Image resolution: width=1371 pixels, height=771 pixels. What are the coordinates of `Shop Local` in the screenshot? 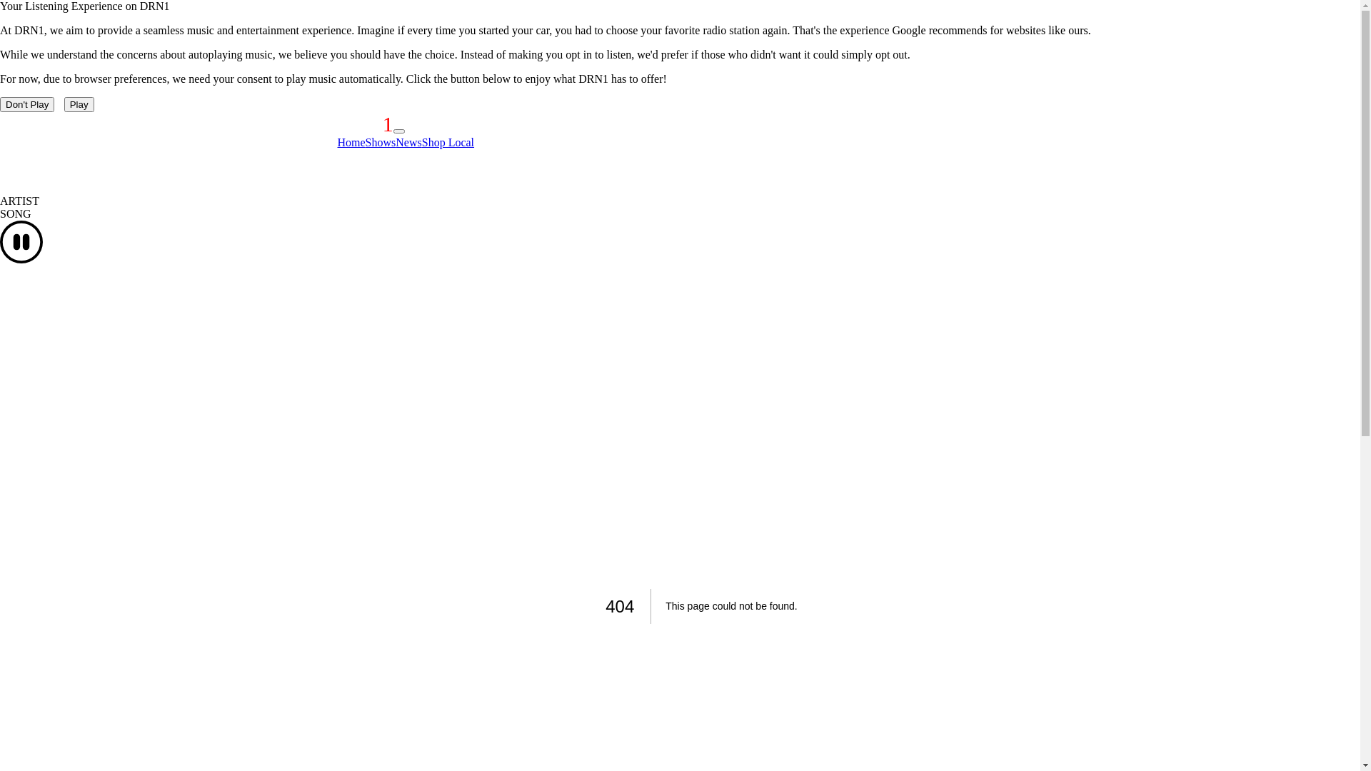 It's located at (448, 143).